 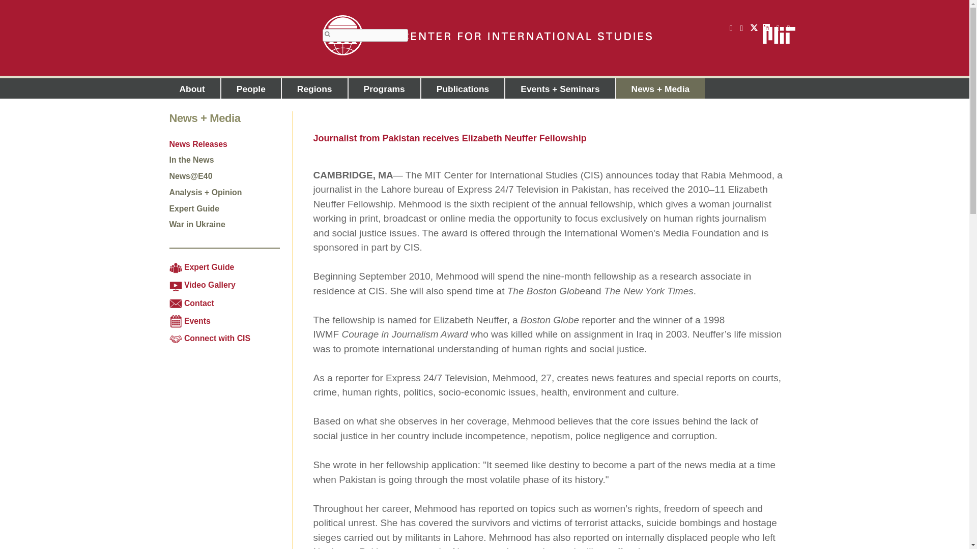 I want to click on Programs, so click(x=384, y=88).